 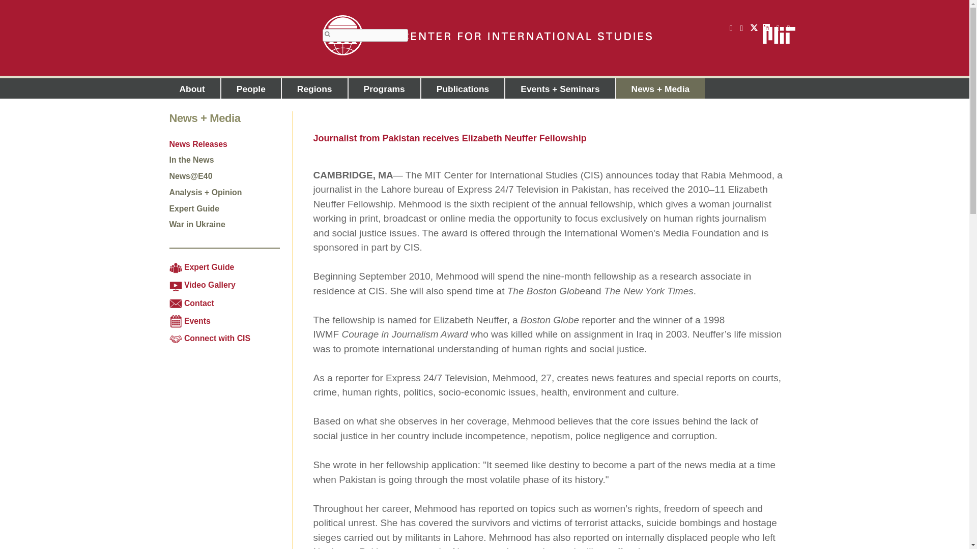 I want to click on Programs, so click(x=384, y=88).